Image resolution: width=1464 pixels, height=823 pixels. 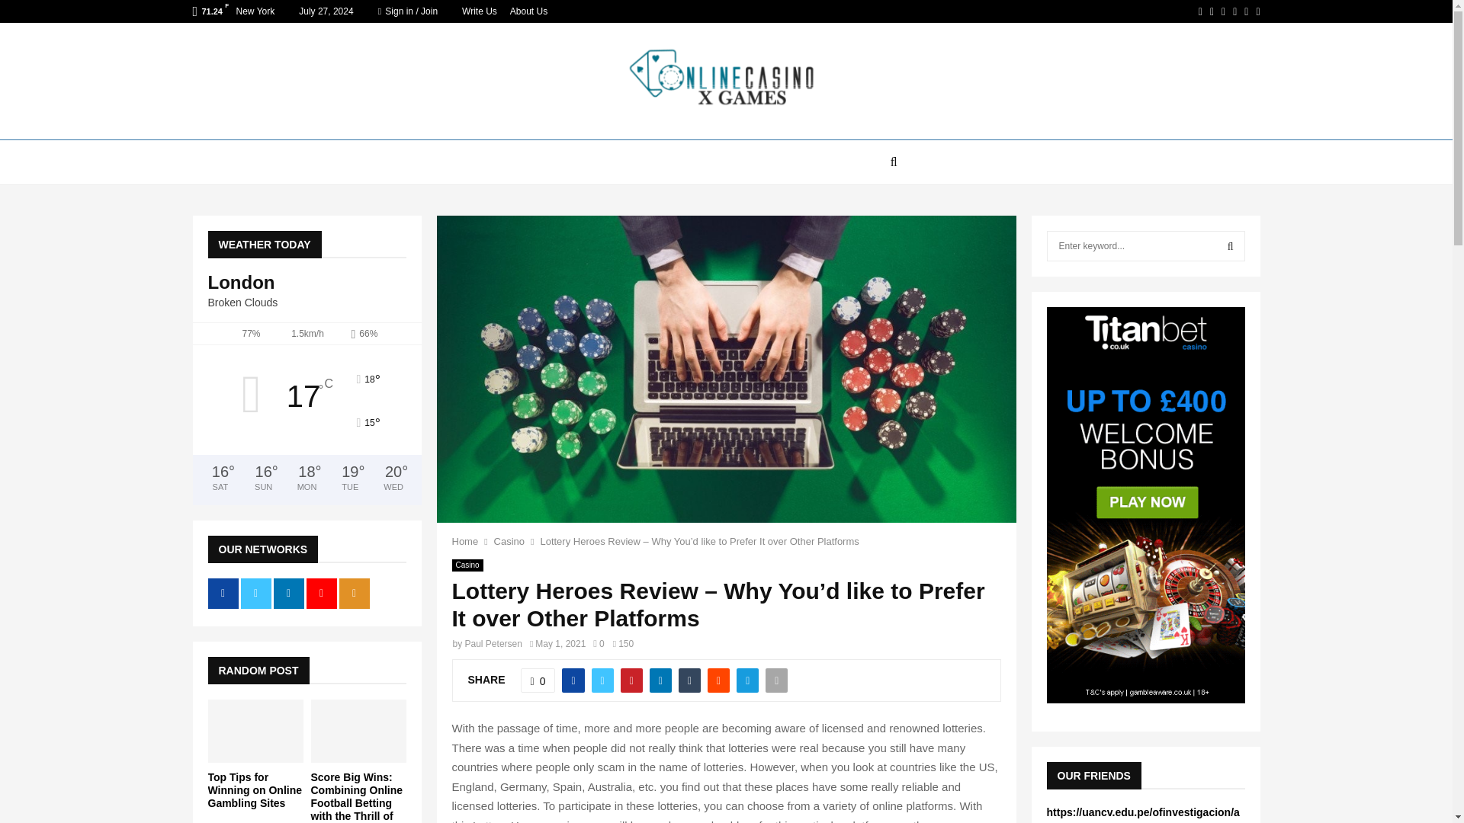 What do you see at coordinates (724, 162) in the screenshot?
I see `BLACKJACK` at bounding box center [724, 162].